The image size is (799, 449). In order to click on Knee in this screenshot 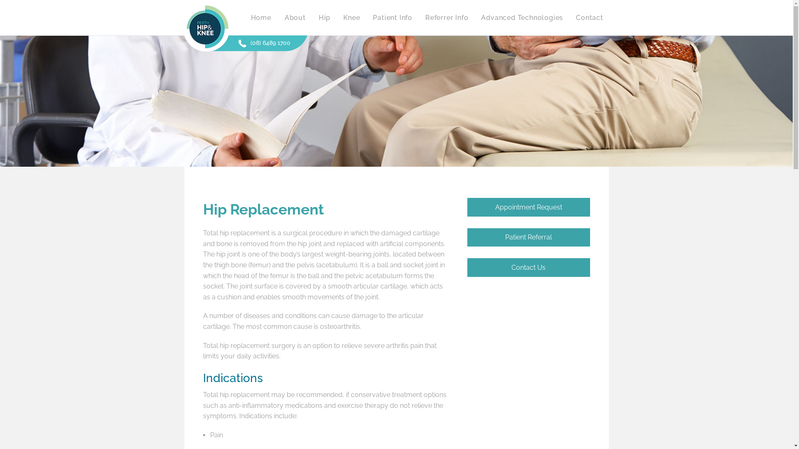, I will do `click(351, 17)`.